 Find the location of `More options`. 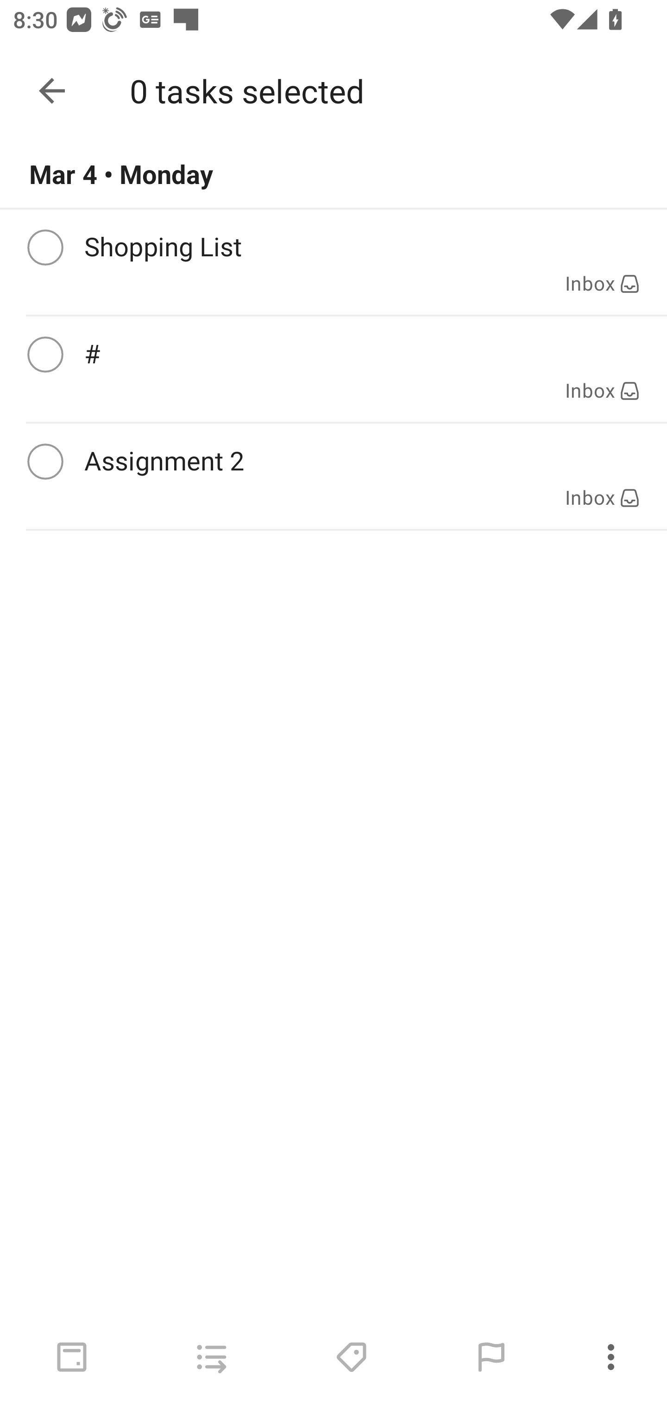

More options is located at coordinates (614, 1357).